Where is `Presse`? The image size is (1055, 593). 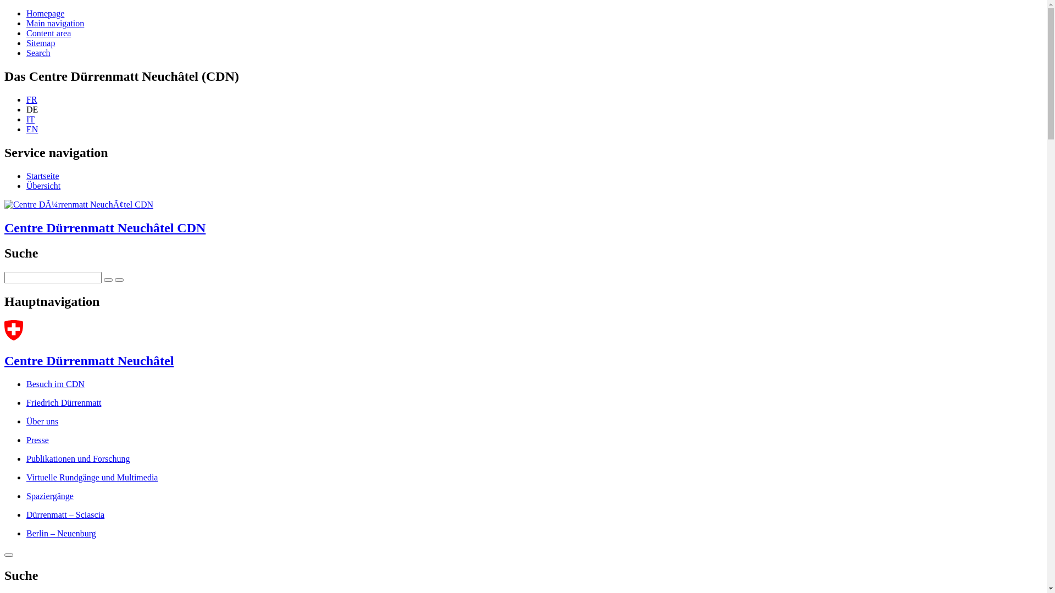 Presse is located at coordinates (37, 440).